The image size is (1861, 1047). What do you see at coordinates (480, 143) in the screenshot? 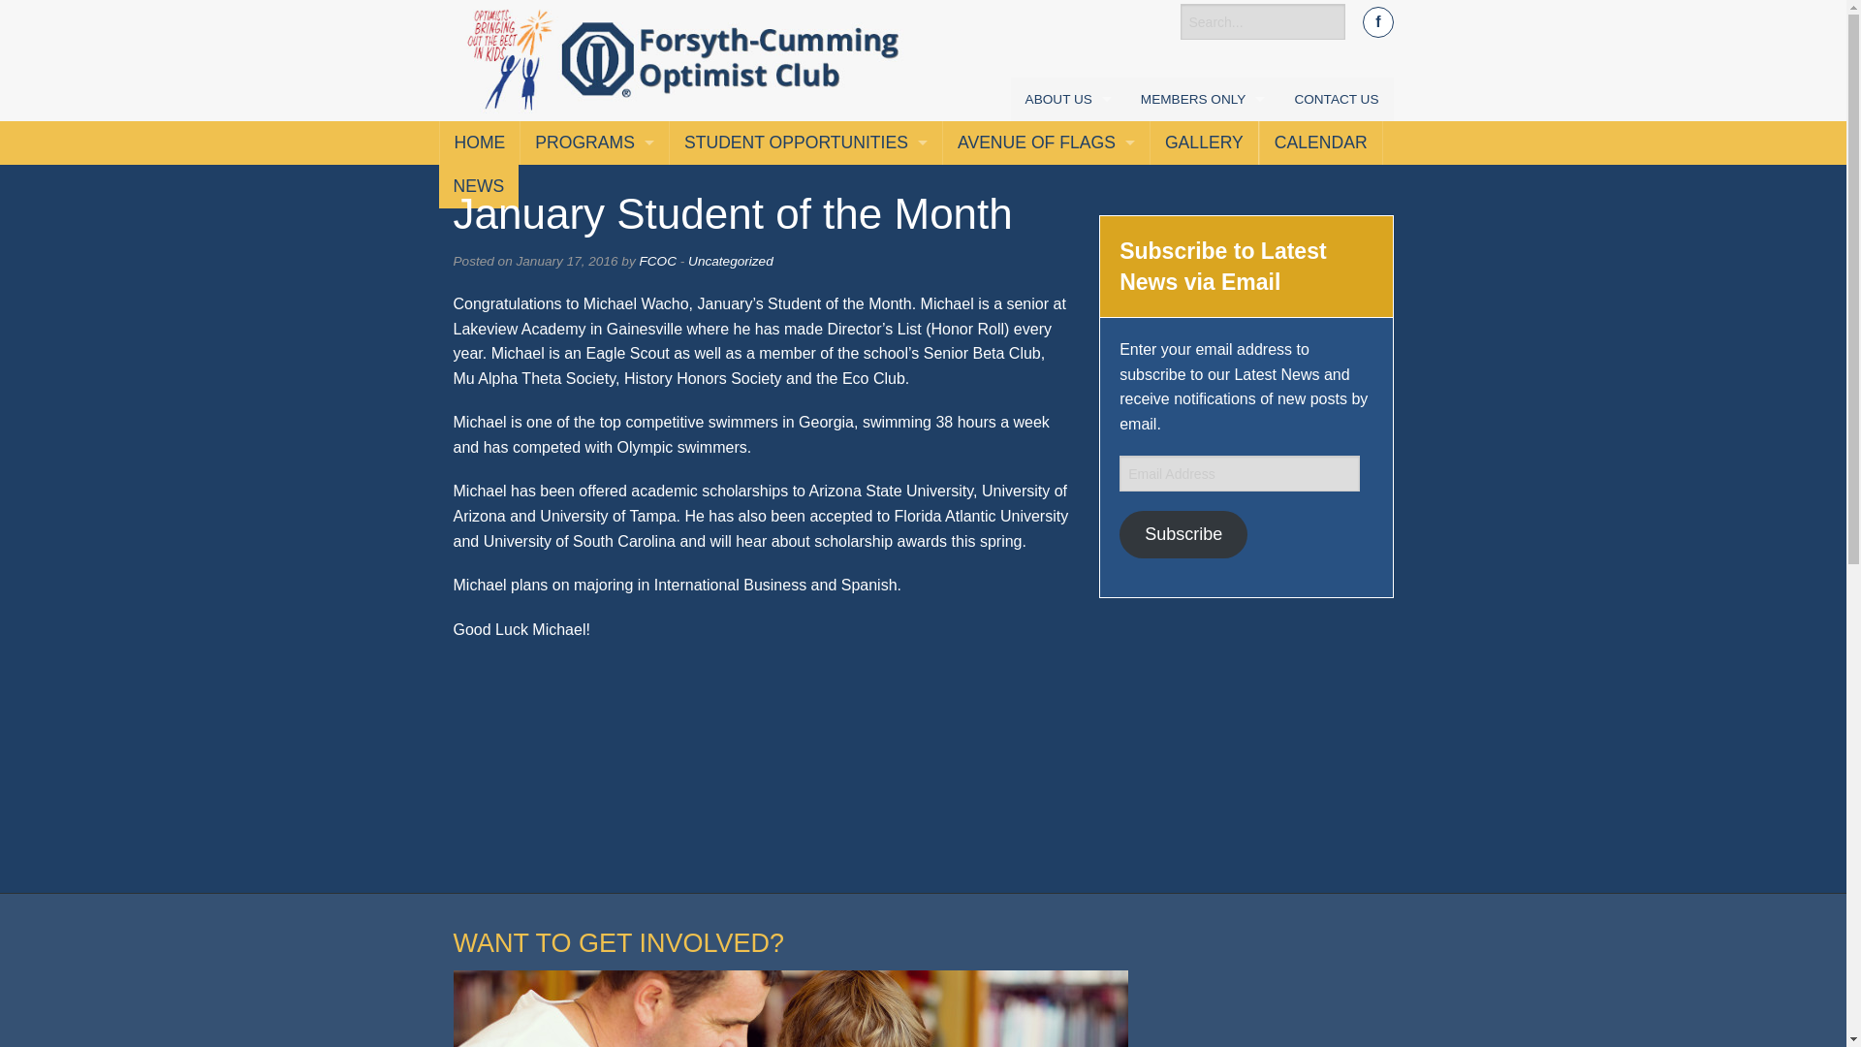
I see `HOME` at bounding box center [480, 143].